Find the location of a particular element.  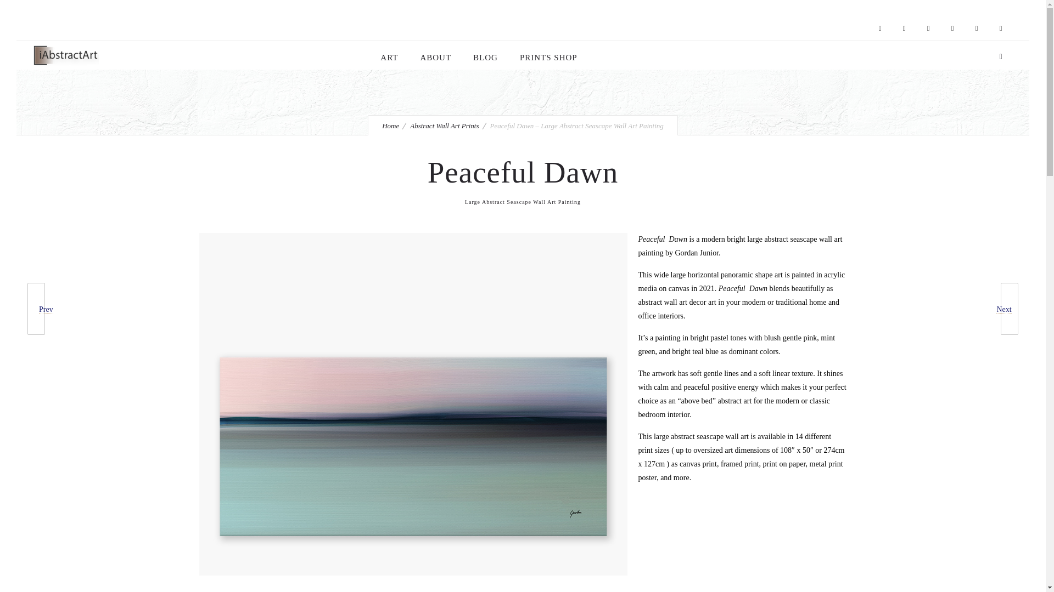

BLOG is located at coordinates (485, 58).